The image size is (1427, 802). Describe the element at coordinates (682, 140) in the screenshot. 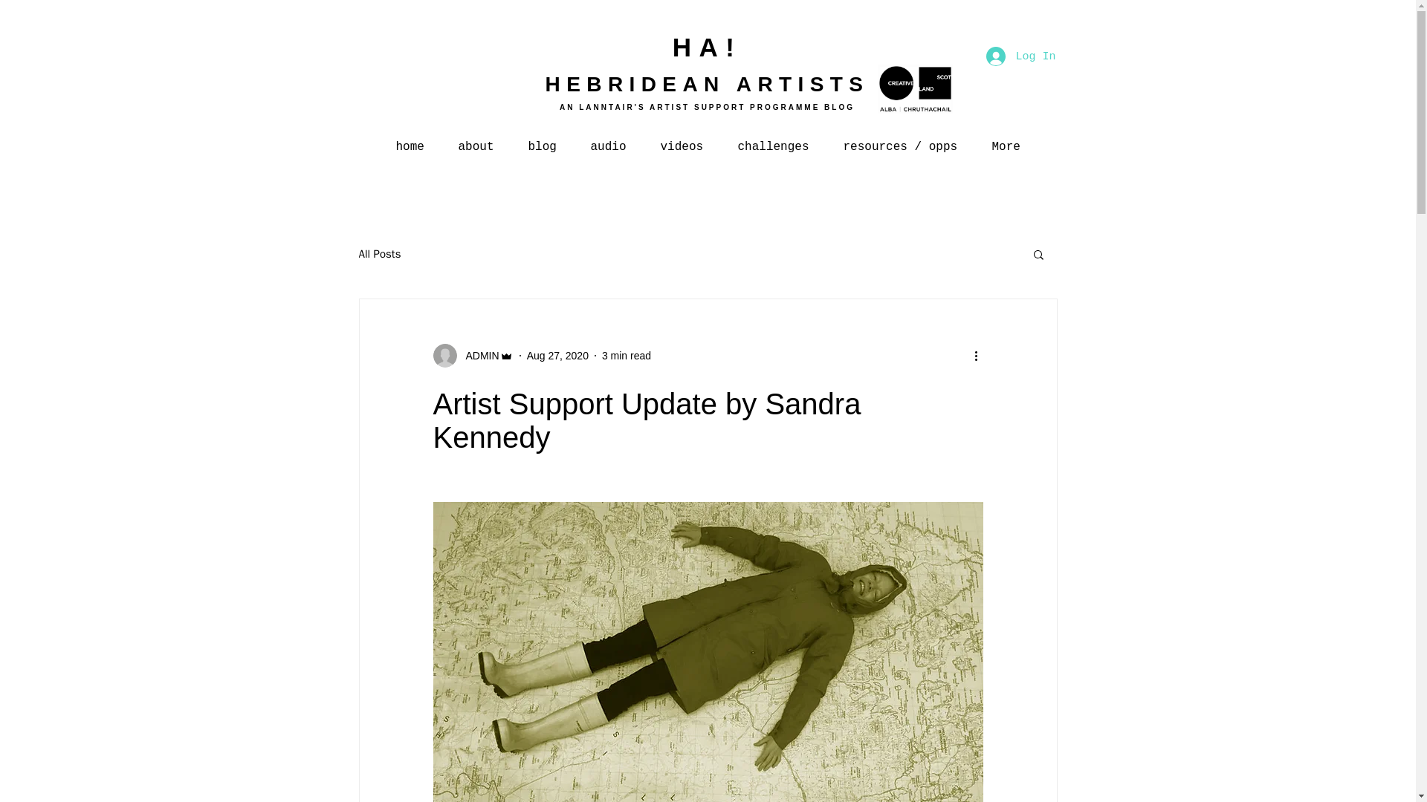

I see `videos` at that location.